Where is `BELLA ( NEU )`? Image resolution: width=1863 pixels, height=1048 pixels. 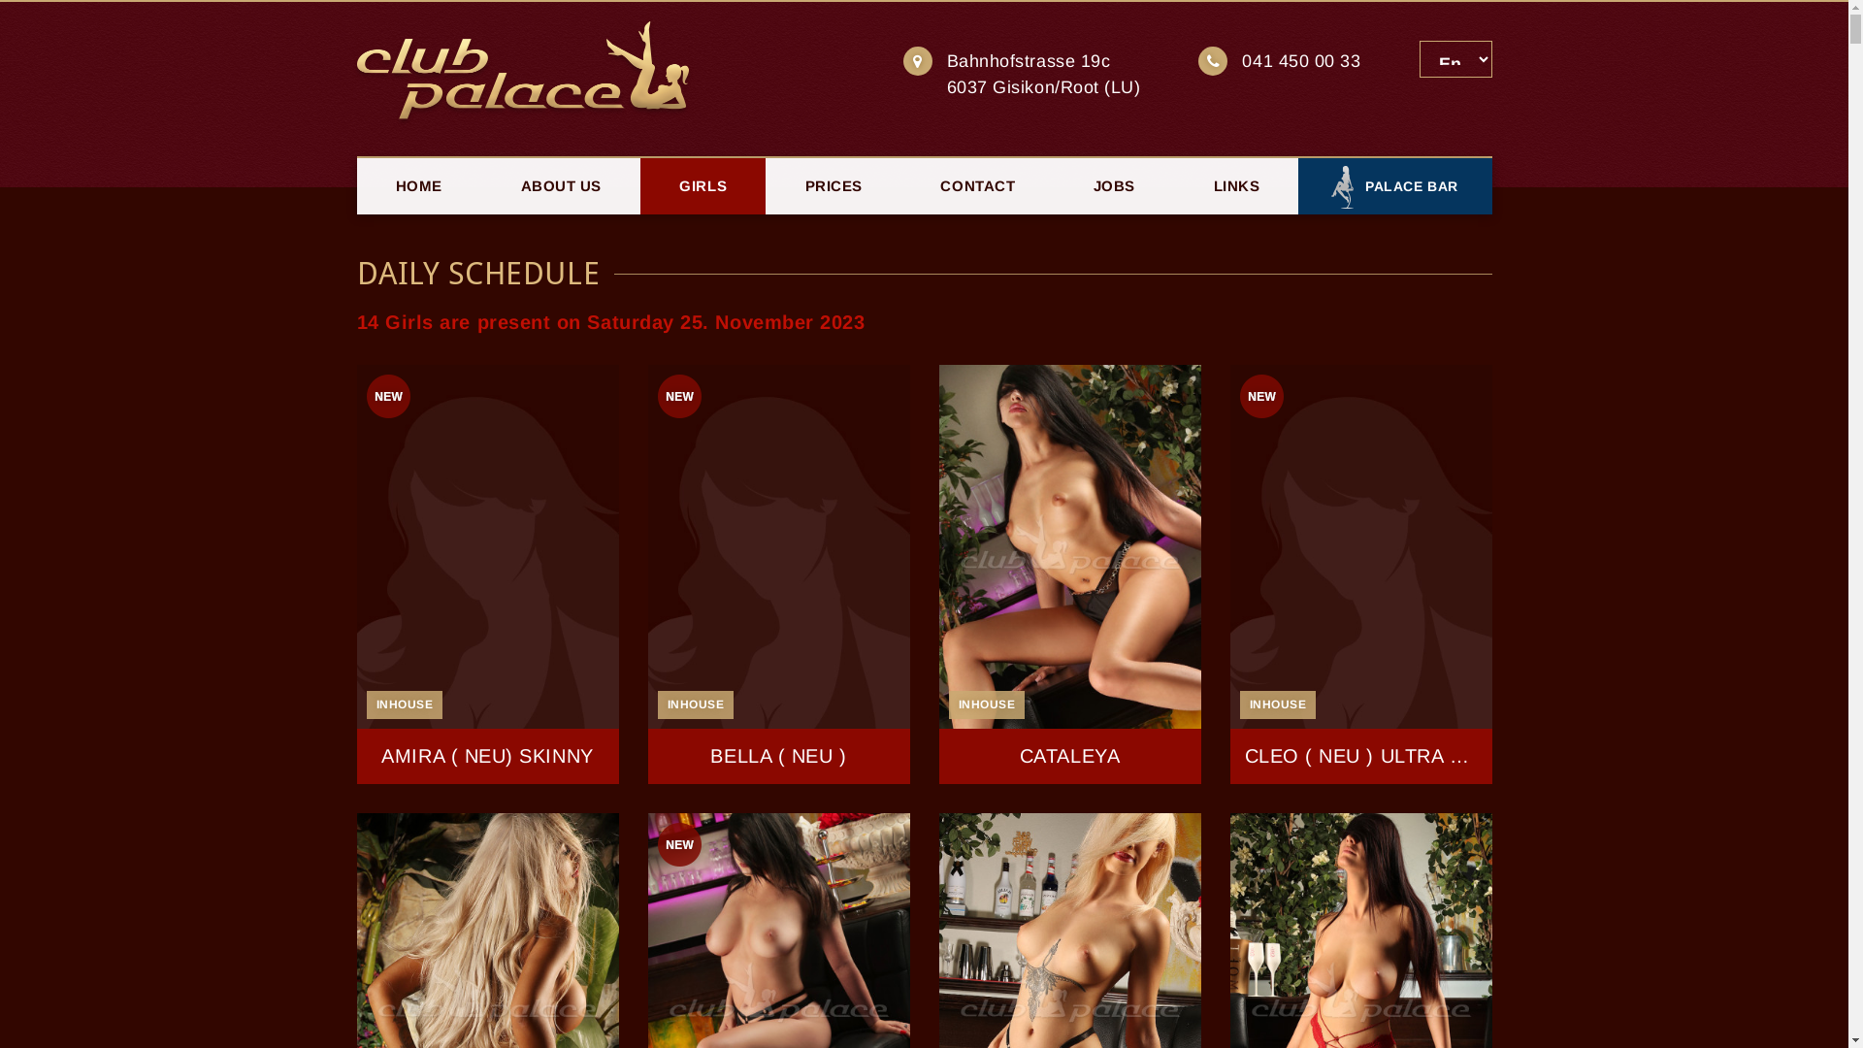 BELLA ( NEU ) is located at coordinates (779, 574).